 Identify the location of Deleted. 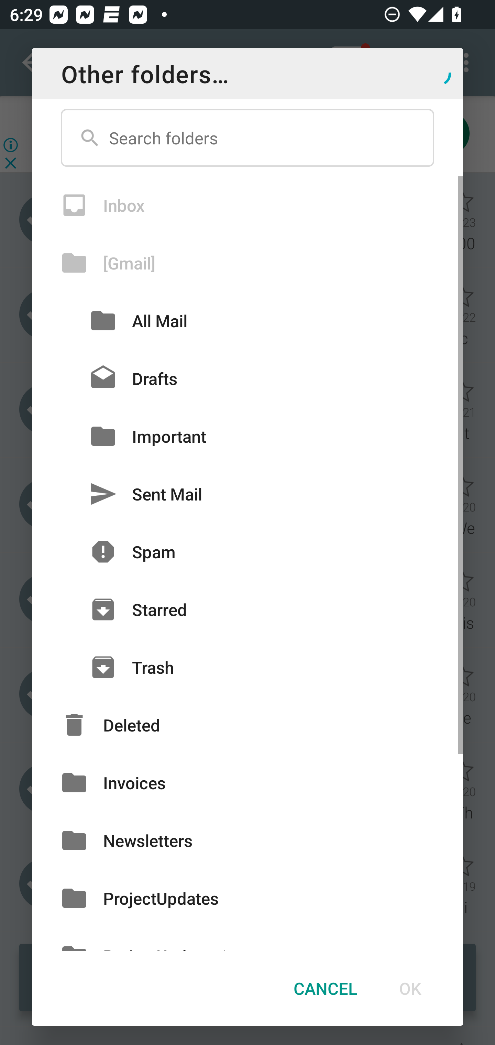
(247, 725).